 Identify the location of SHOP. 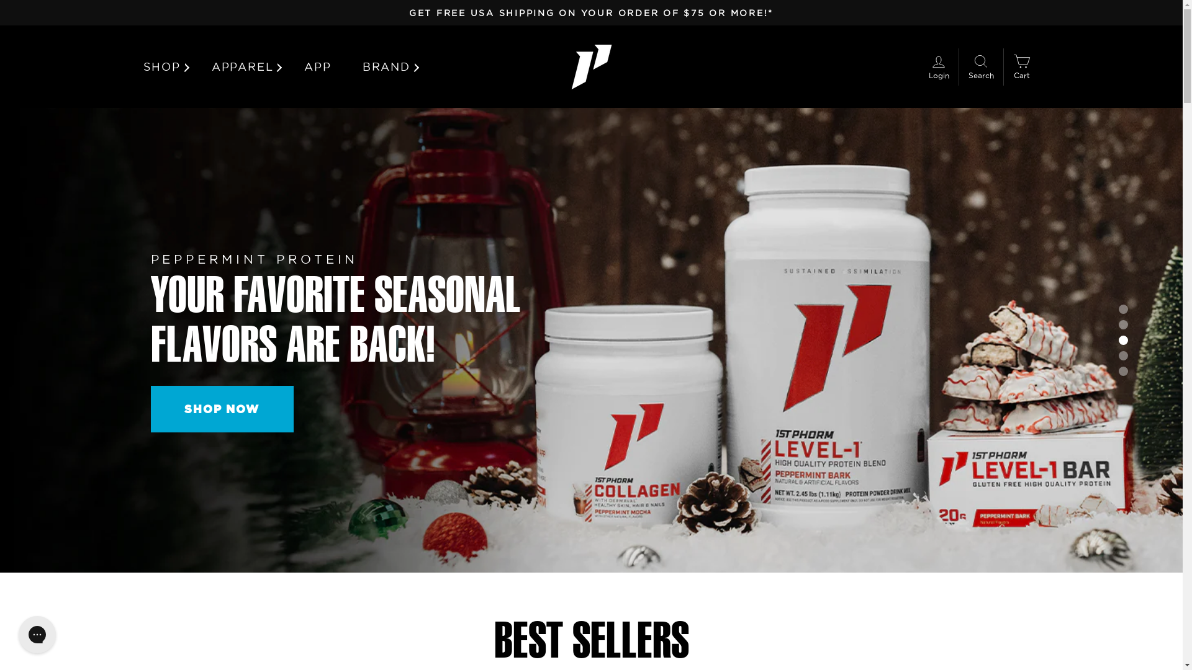
(169, 67).